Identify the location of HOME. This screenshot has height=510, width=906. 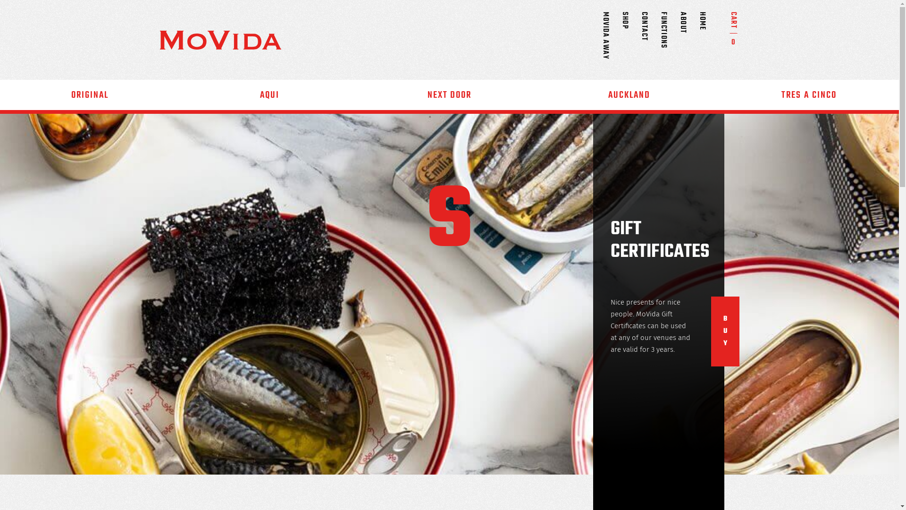
(719, 18).